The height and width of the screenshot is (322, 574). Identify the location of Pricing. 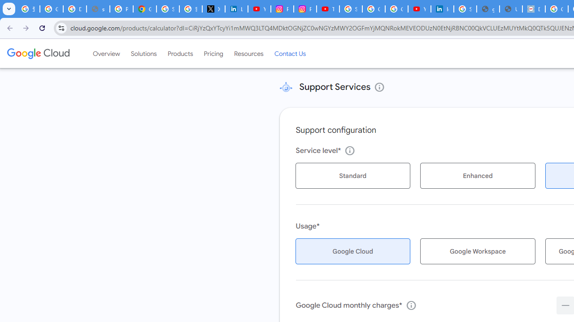
(213, 53).